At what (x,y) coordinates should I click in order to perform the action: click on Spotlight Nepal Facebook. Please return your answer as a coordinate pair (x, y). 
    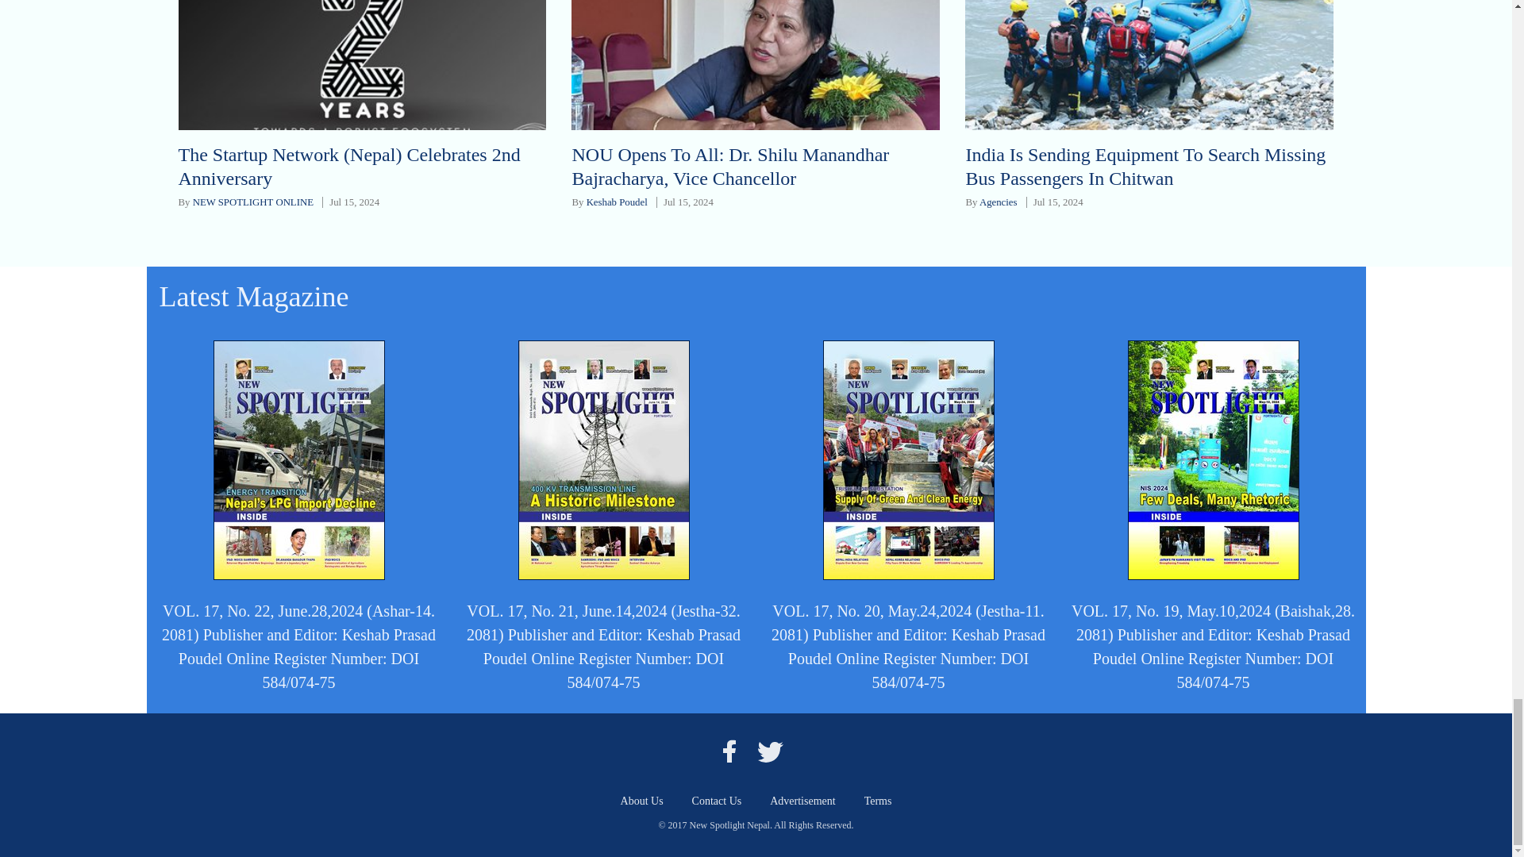
    Looking at the image, I should click on (729, 751).